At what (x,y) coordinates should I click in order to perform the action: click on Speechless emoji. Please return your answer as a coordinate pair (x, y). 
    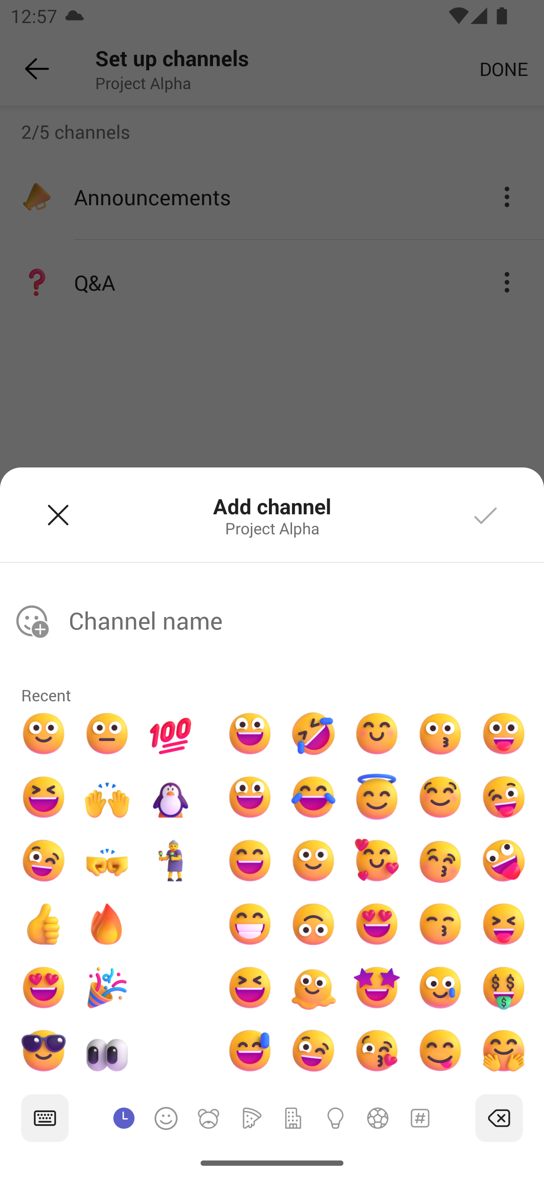
    Looking at the image, I should click on (107, 734).